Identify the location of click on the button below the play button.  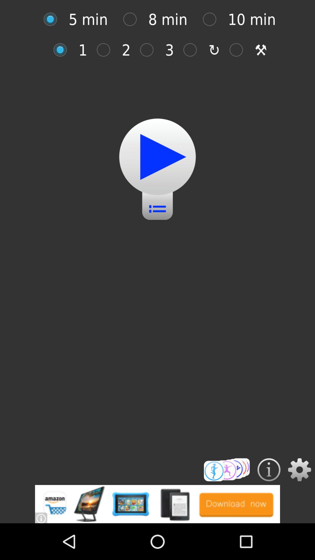
(157, 204).